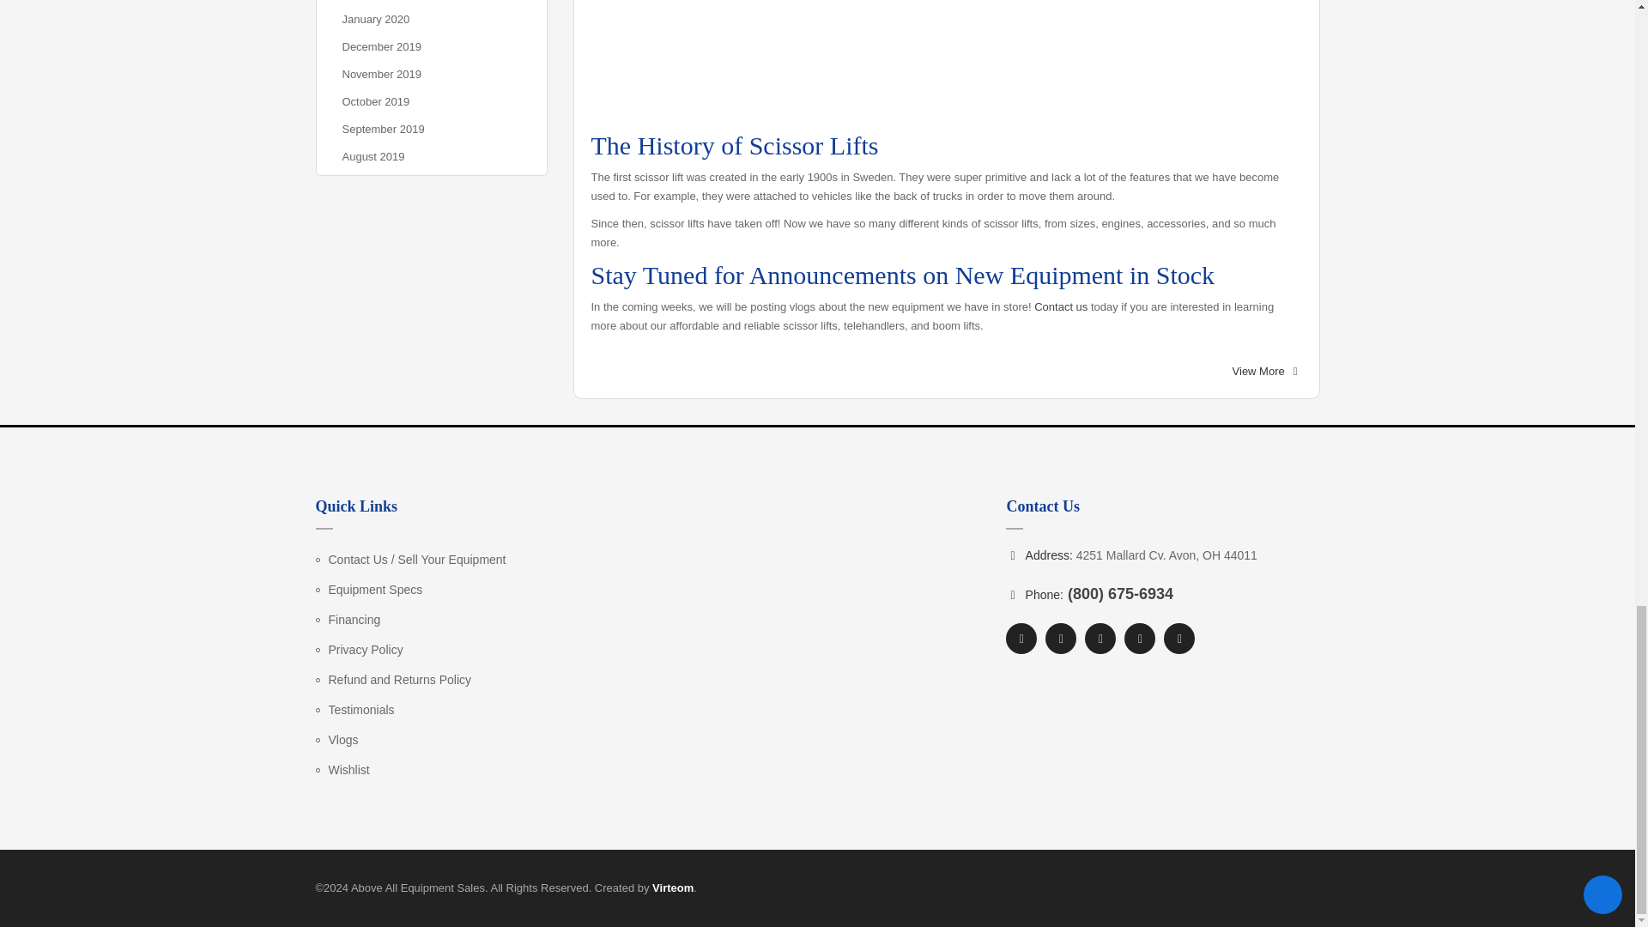 The height and width of the screenshot is (927, 1648). What do you see at coordinates (1100, 639) in the screenshot?
I see `YouTube` at bounding box center [1100, 639].